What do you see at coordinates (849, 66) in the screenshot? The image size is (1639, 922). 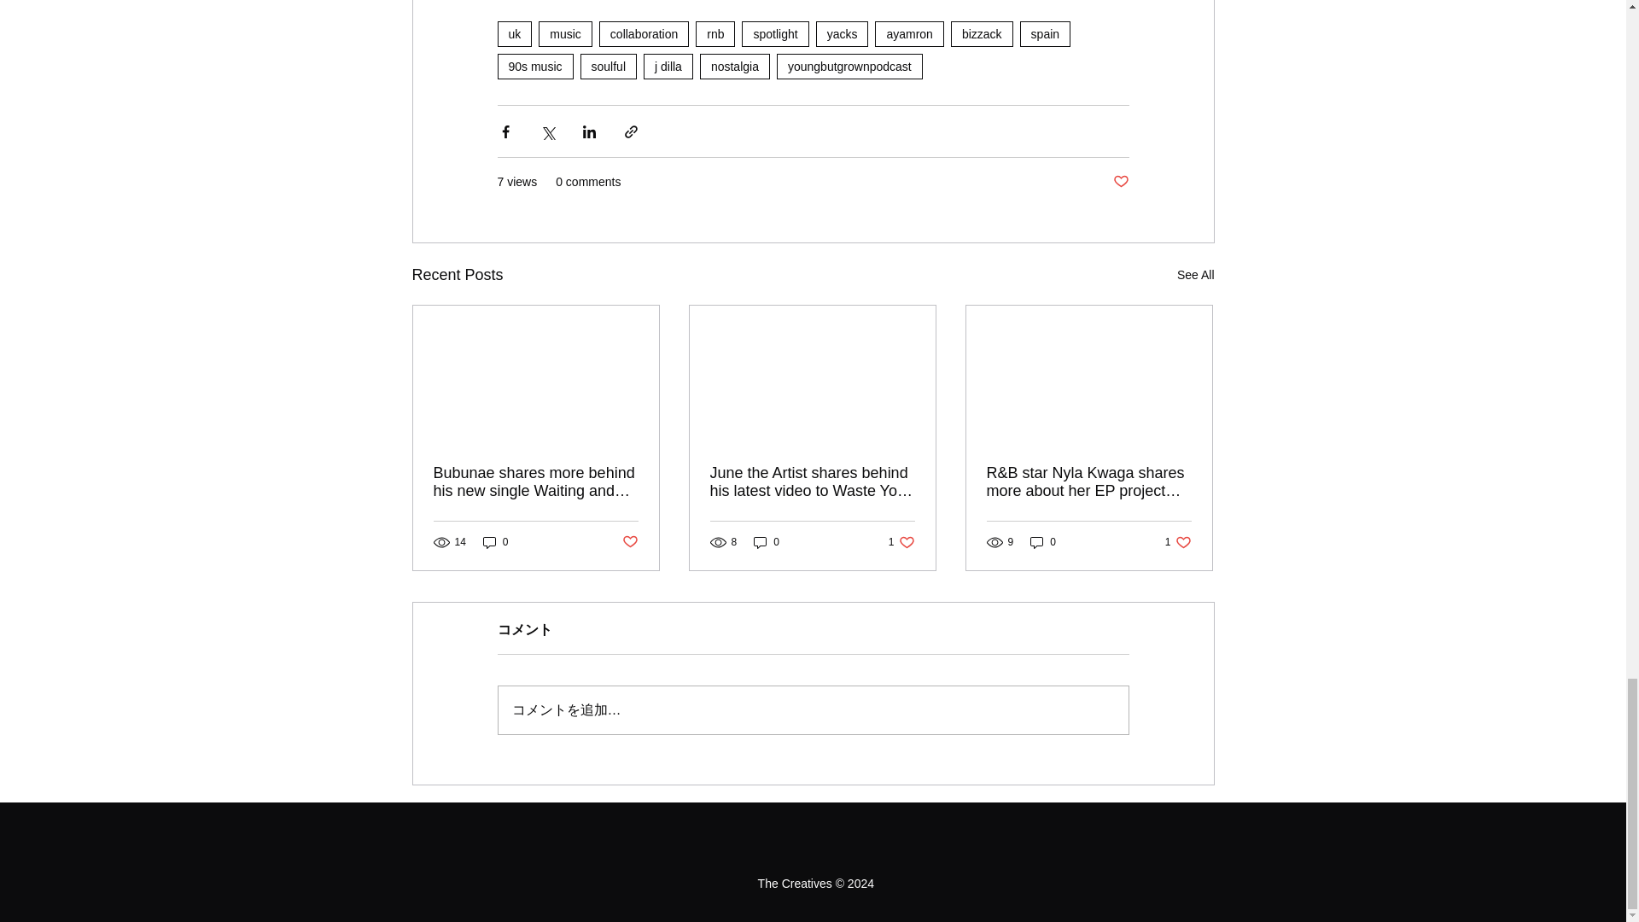 I see `youngbutgrownpodcast` at bounding box center [849, 66].